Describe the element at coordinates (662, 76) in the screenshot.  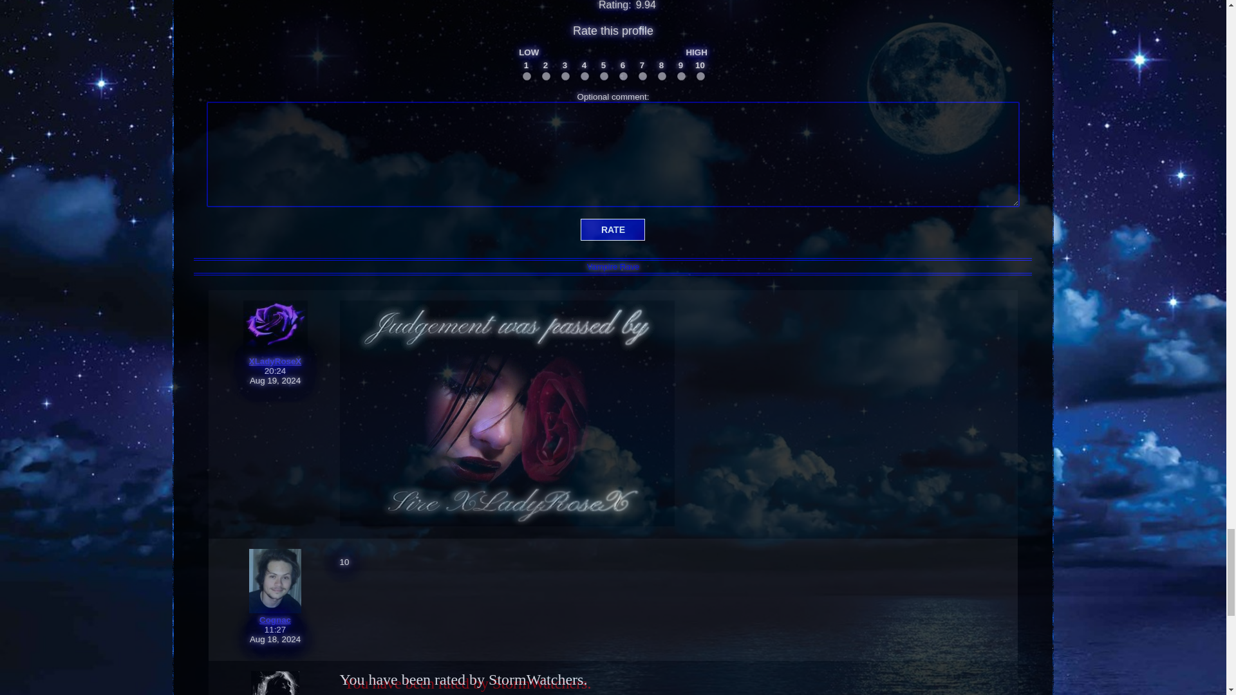
I see `8` at that location.